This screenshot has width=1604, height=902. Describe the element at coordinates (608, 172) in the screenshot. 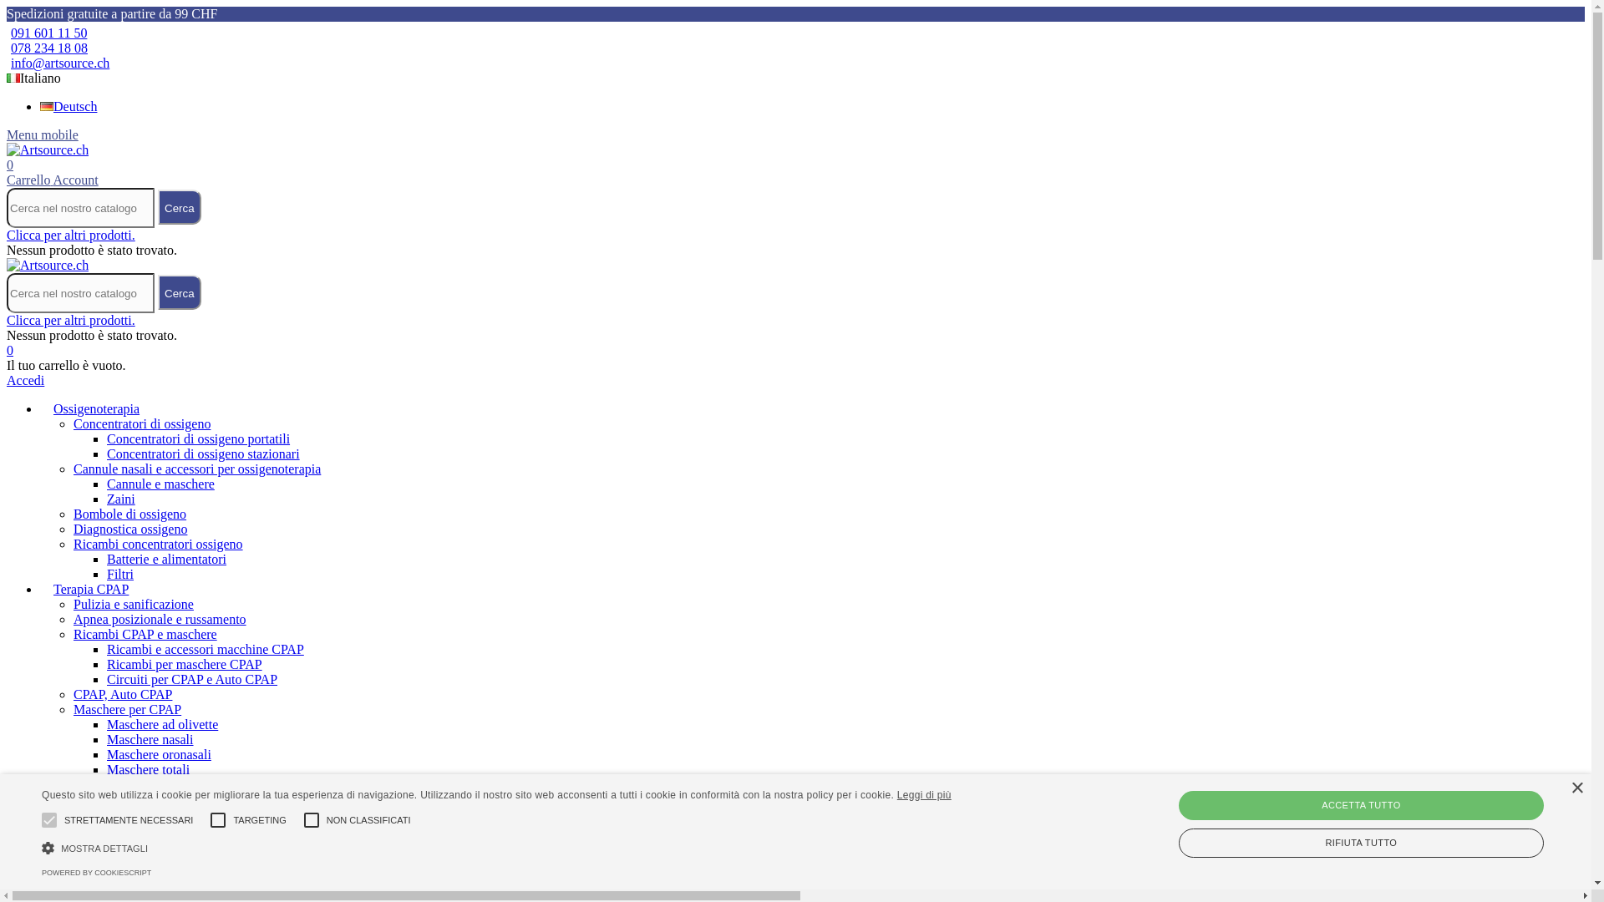

I see `0
Carrello` at that location.